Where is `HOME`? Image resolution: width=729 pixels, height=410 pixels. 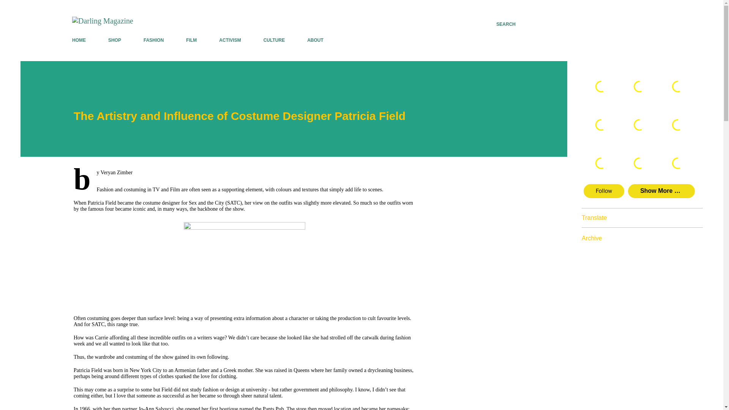 HOME is located at coordinates (81, 40).